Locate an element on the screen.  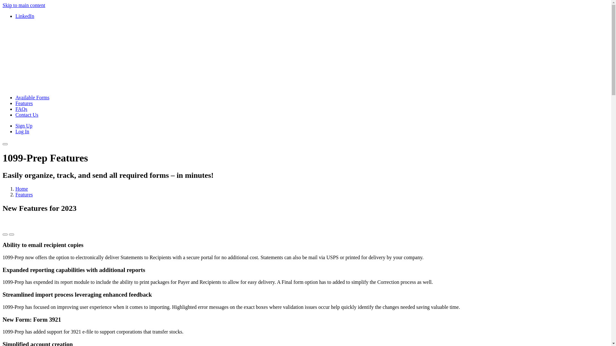
Features is located at coordinates (24, 195).